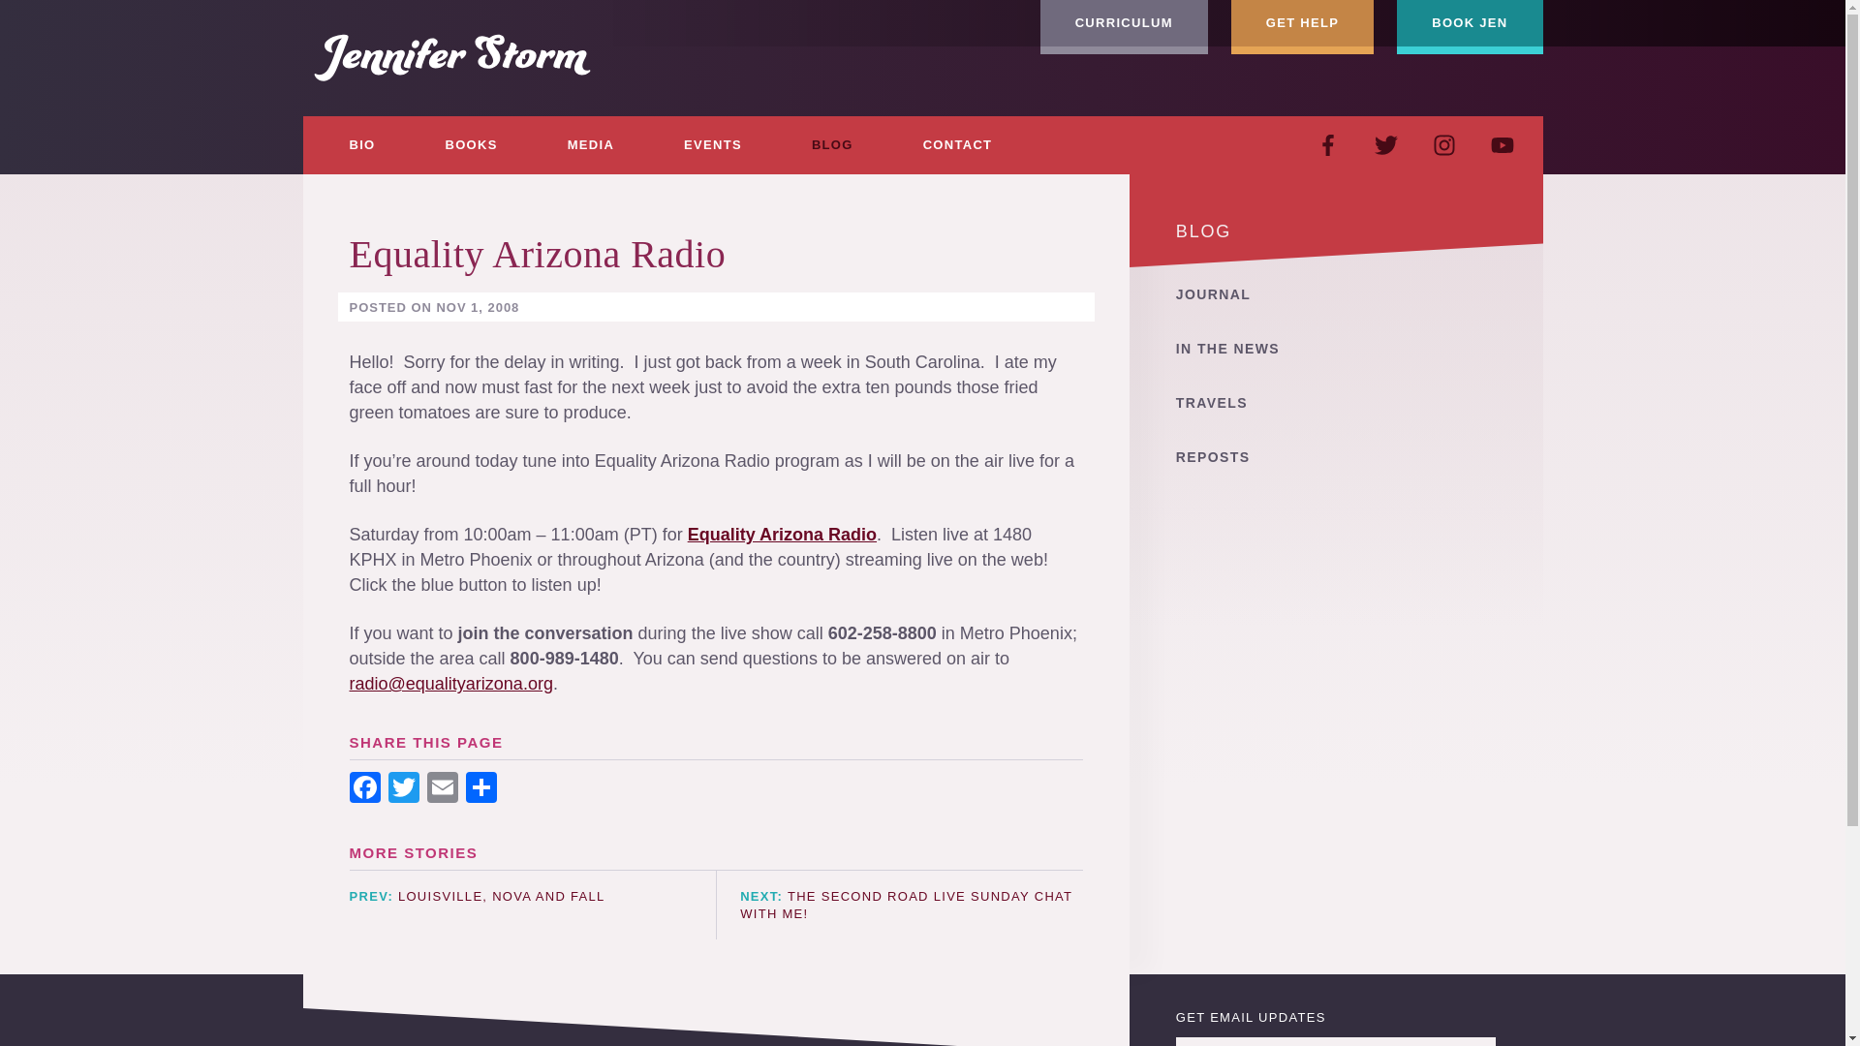 This screenshot has height=1046, width=1860. Describe the element at coordinates (1336, 348) in the screenshot. I see `IN THE NEWS` at that location.